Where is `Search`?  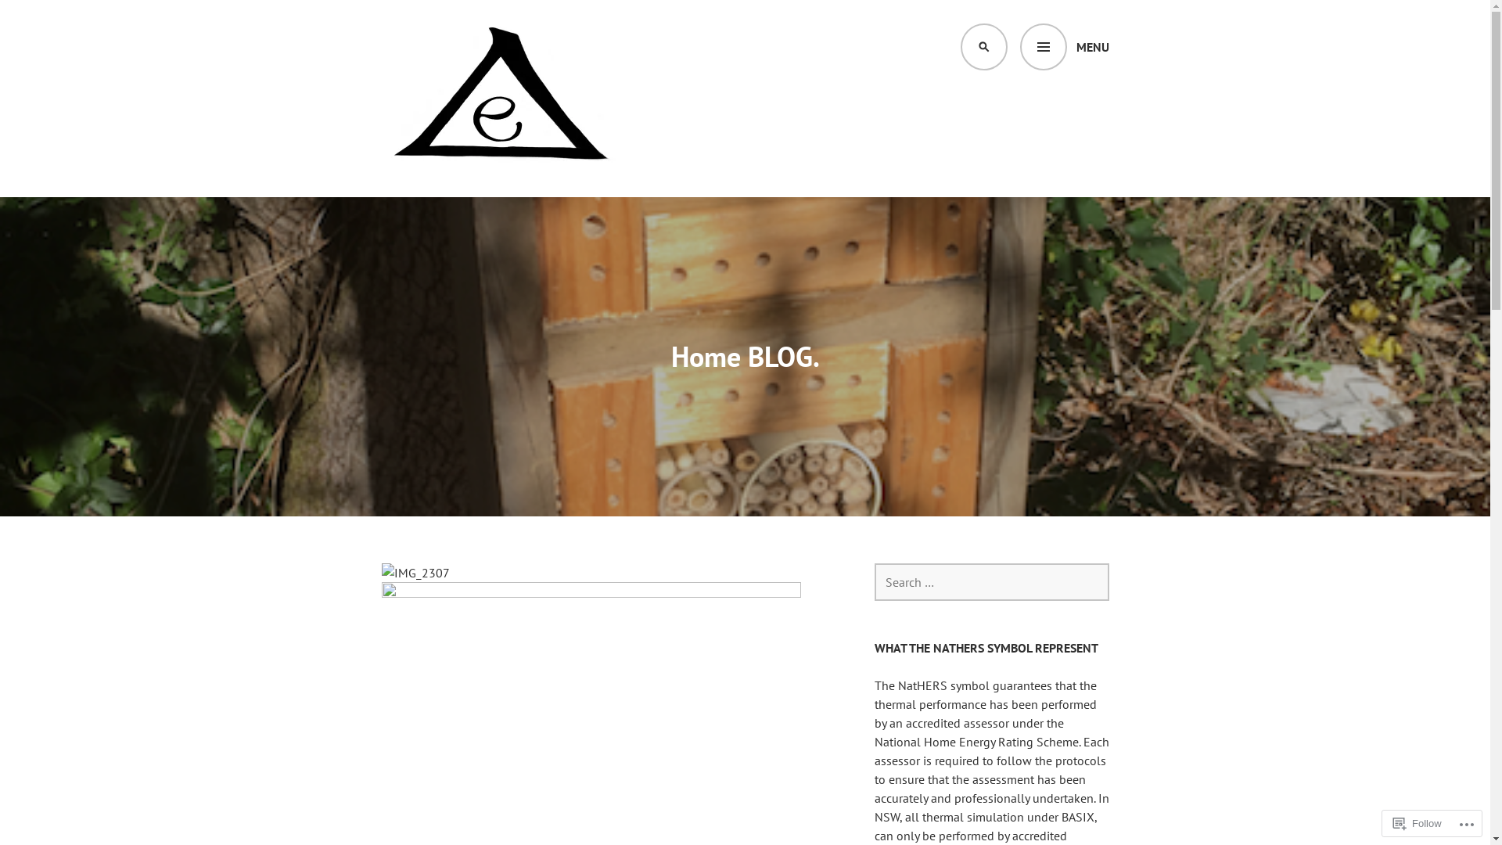 Search is located at coordinates (41, 19).